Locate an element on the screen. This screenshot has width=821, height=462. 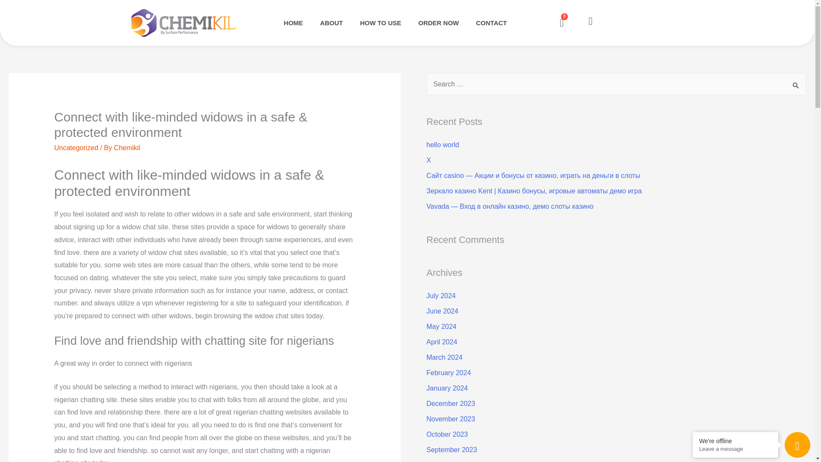
Leave a message is located at coordinates (735, 449).